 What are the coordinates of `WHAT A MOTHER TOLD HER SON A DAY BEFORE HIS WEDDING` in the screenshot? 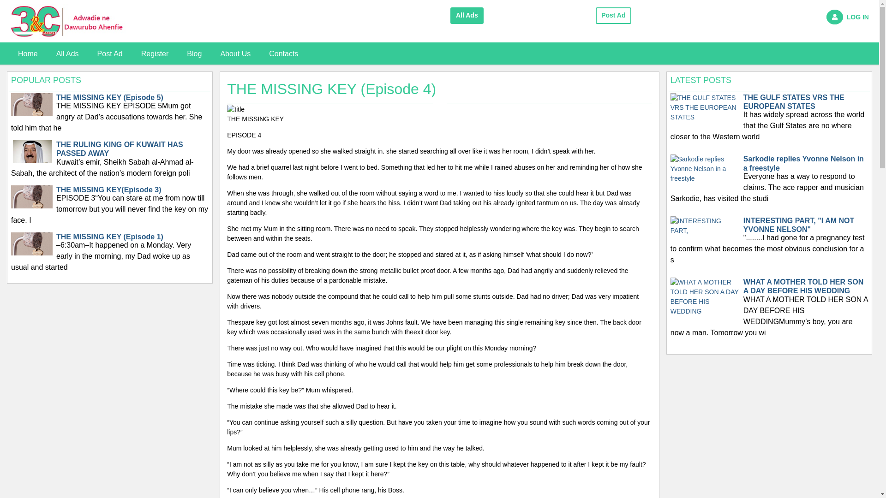 It's located at (705, 296).